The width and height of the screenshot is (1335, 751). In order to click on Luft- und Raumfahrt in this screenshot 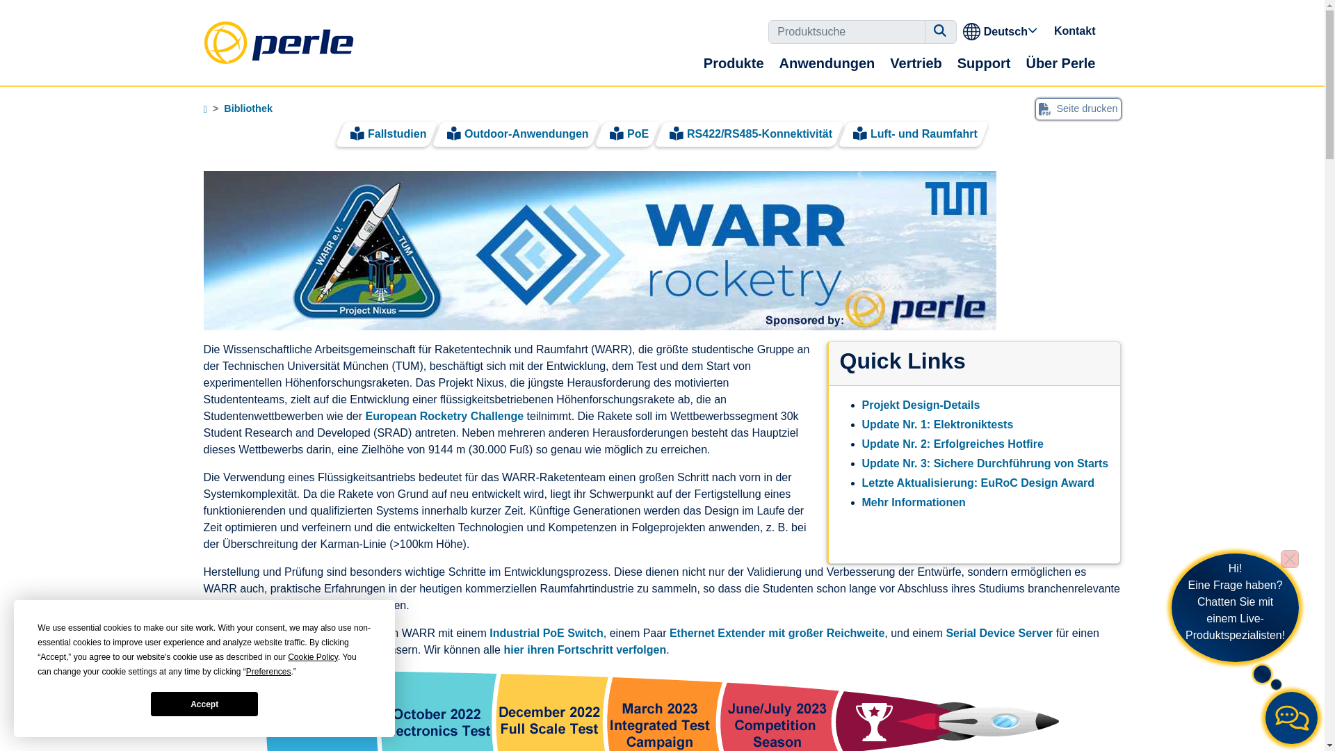, I will do `click(923, 134)`.